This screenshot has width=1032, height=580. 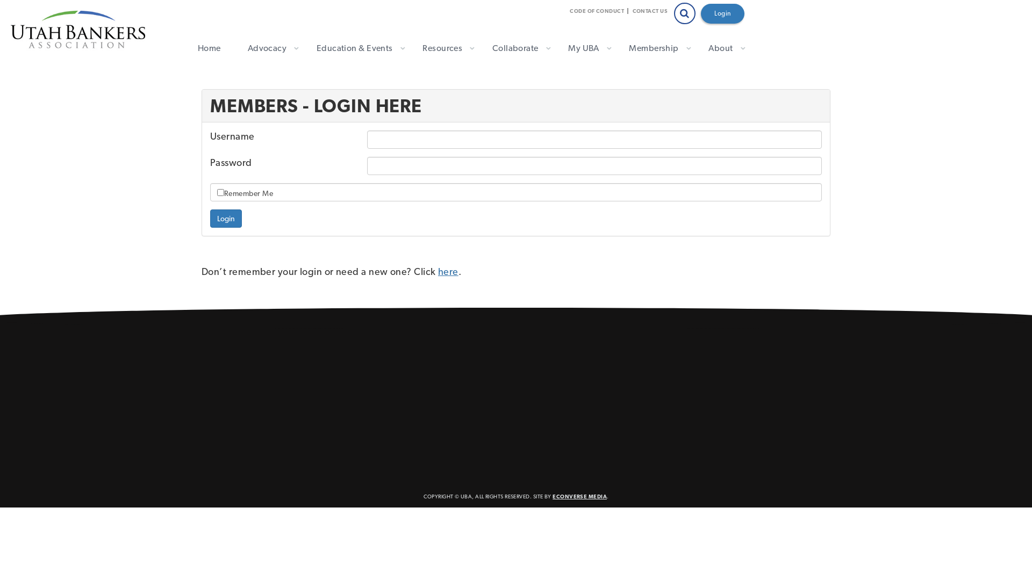 What do you see at coordinates (442, 401) in the screenshot?
I see `Useful Links` at bounding box center [442, 401].